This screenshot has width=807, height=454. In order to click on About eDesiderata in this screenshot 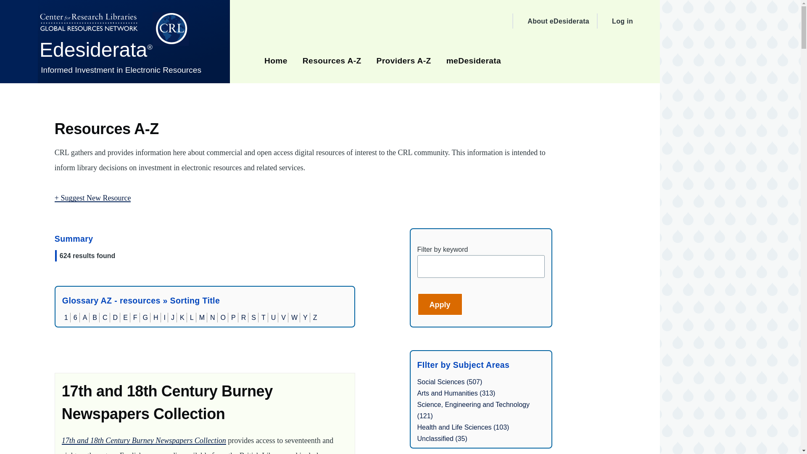, I will do `click(558, 21)`.